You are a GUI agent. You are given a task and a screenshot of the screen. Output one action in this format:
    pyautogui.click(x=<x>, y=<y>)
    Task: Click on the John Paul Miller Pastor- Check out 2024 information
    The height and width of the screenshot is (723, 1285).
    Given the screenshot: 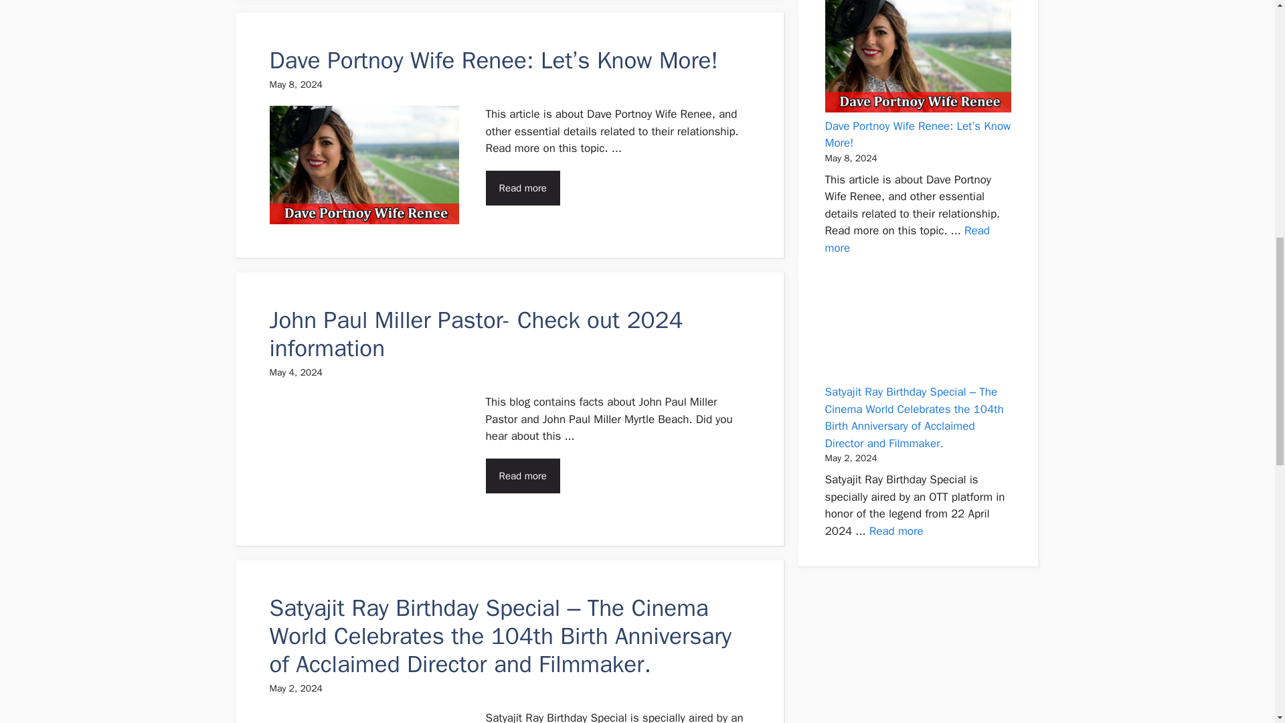 What is the action you would take?
    pyautogui.click(x=475, y=333)
    